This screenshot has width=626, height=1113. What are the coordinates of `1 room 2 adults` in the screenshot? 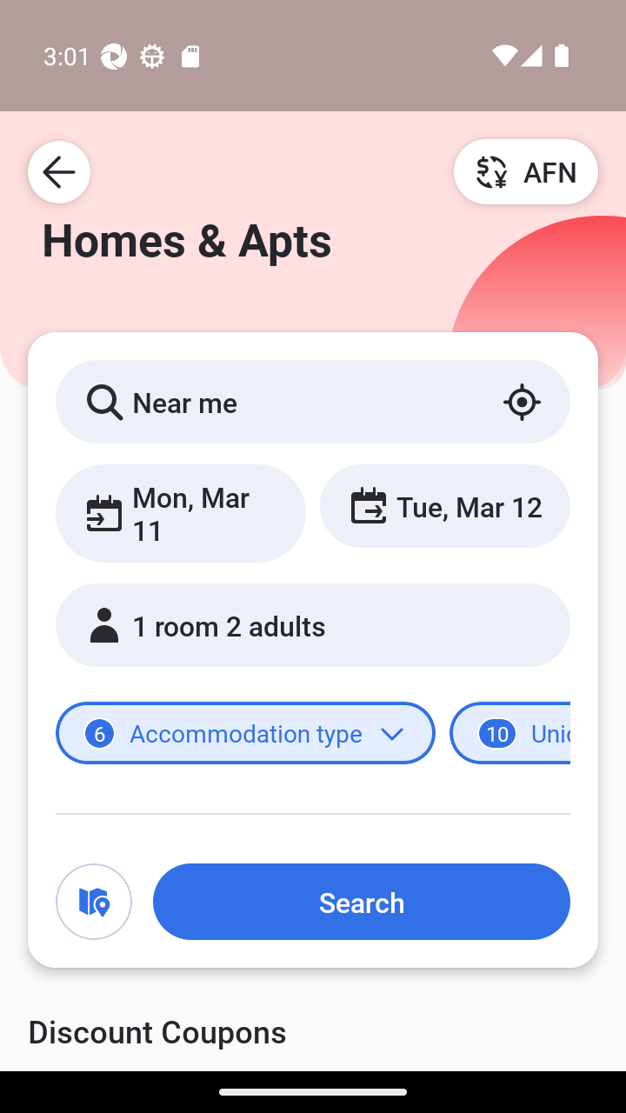 It's located at (313, 624).